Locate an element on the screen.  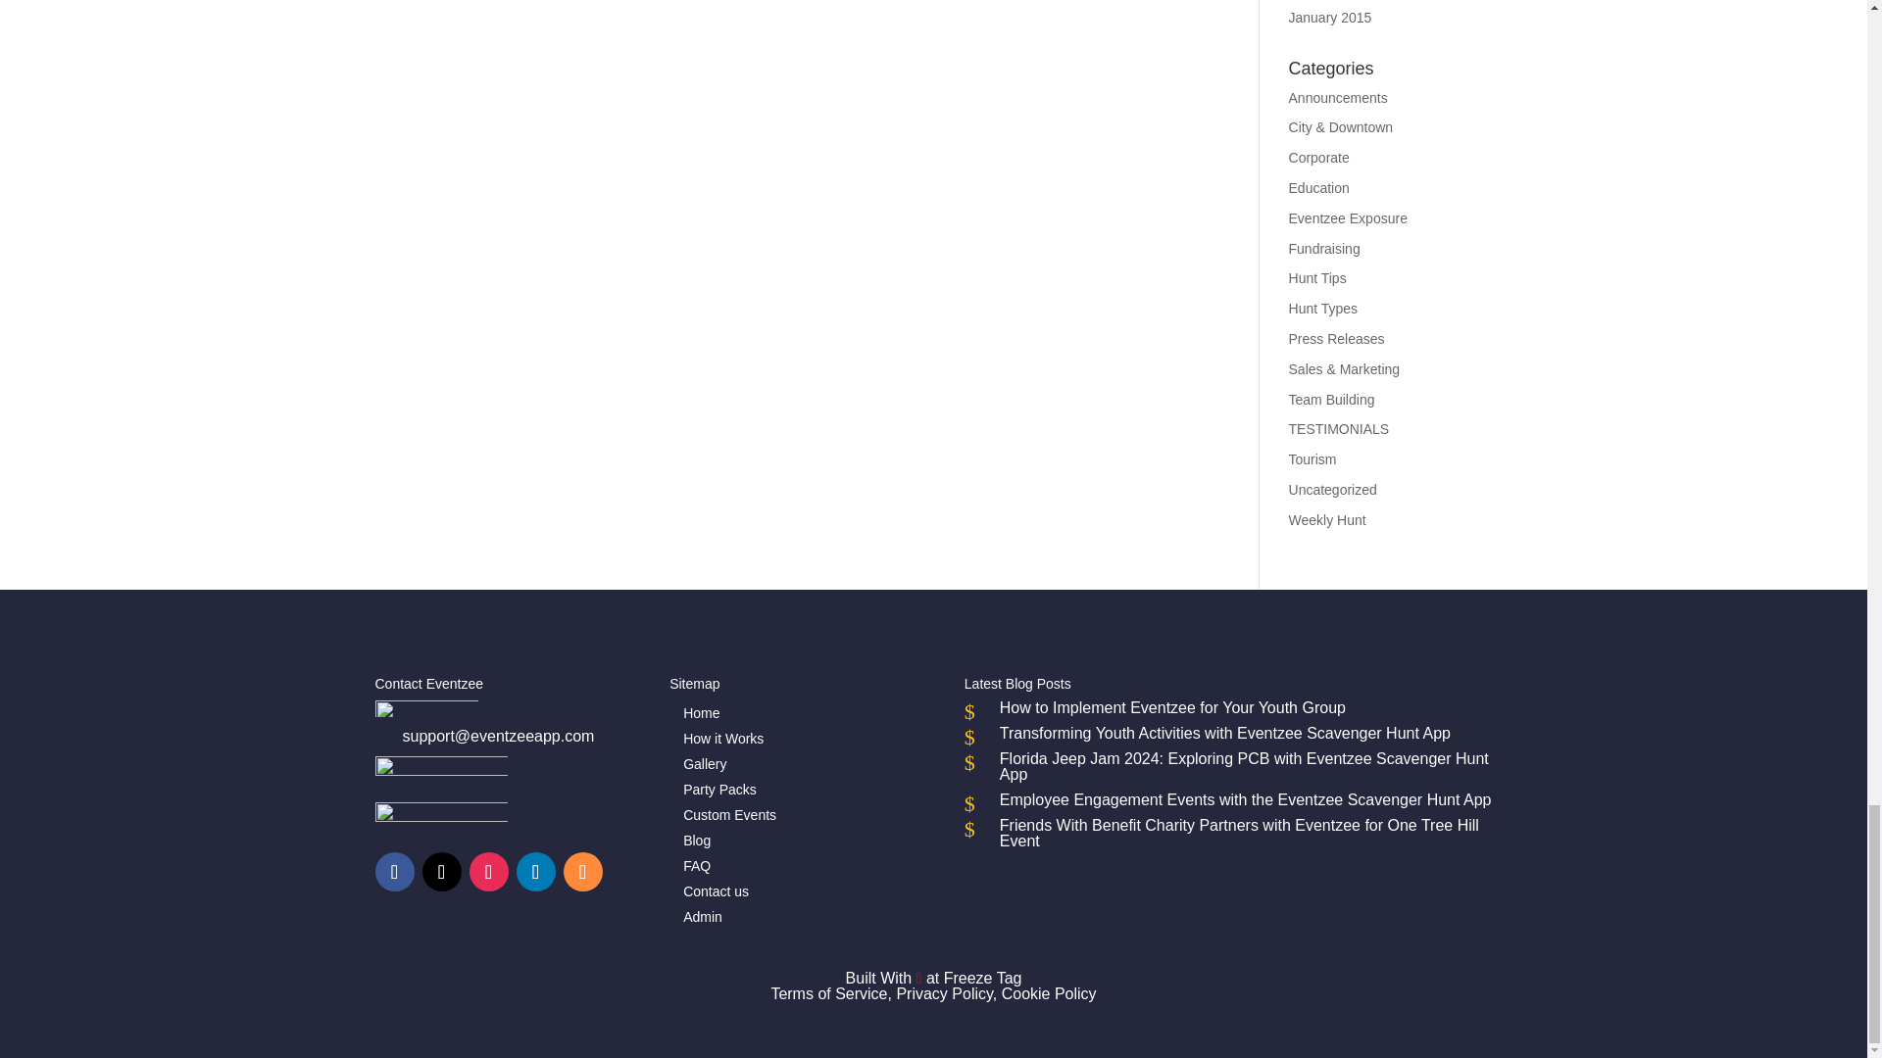
Follow on RSS is located at coordinates (582, 872).